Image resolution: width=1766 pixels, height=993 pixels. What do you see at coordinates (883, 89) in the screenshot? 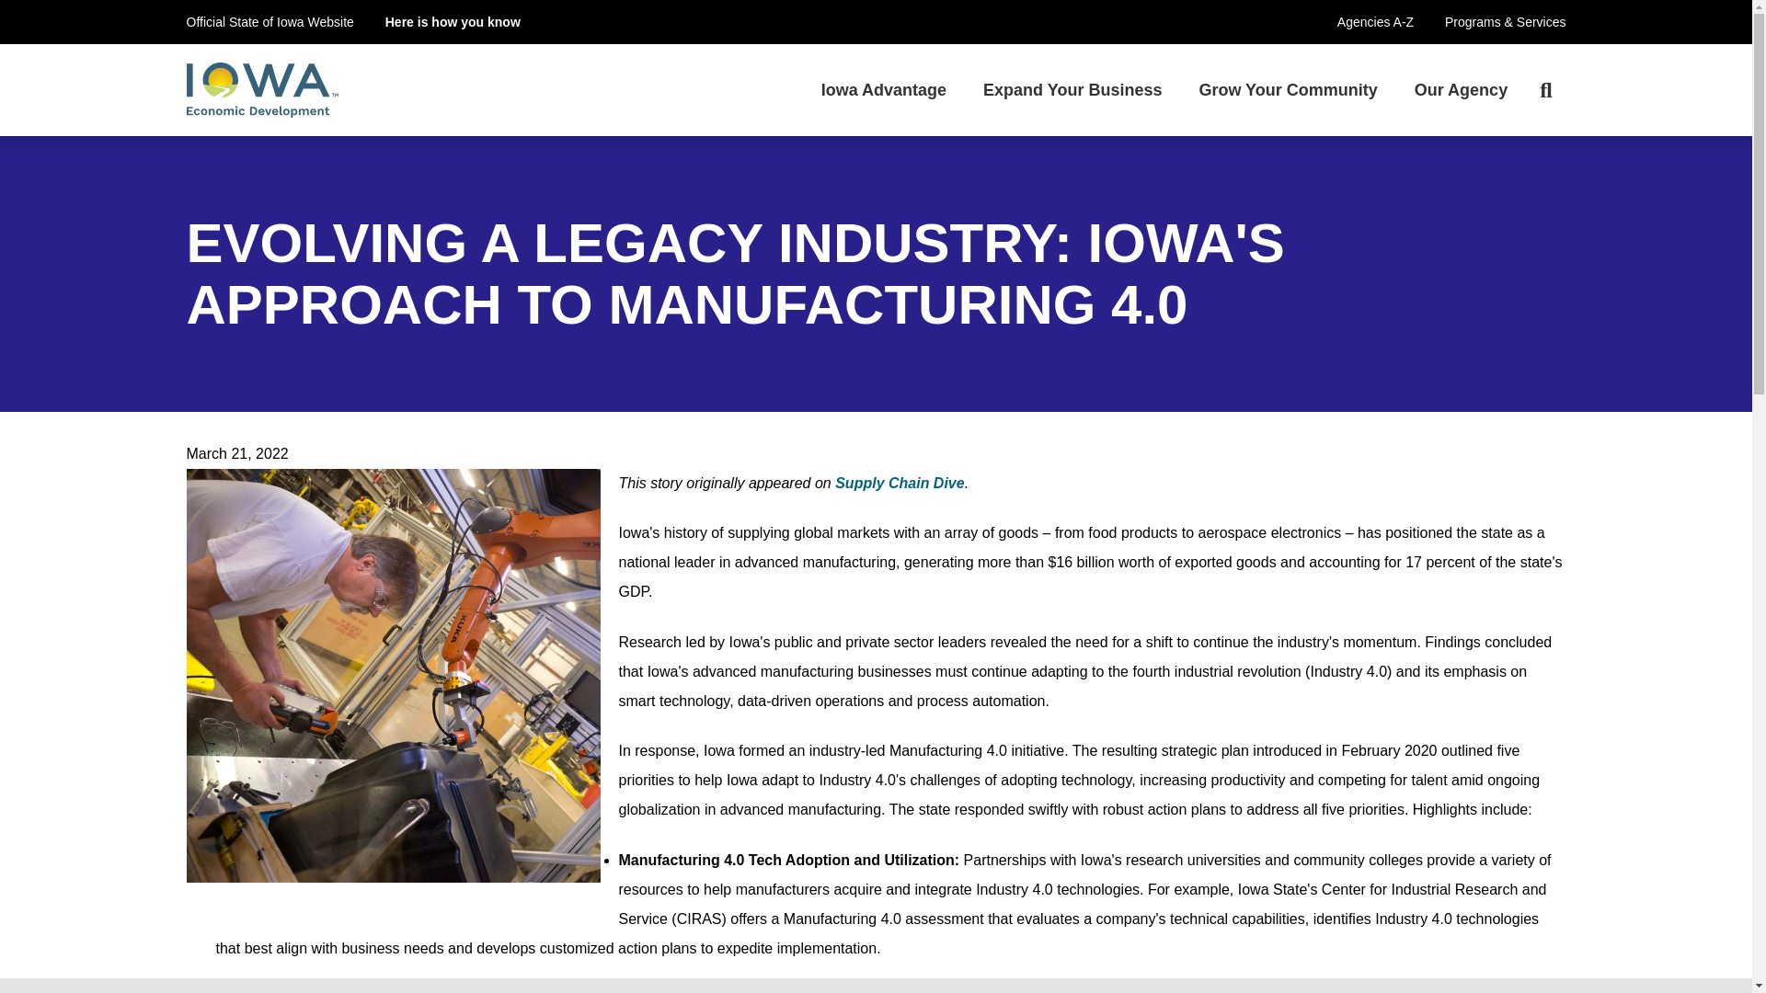
I see `Iowa Advantage` at bounding box center [883, 89].